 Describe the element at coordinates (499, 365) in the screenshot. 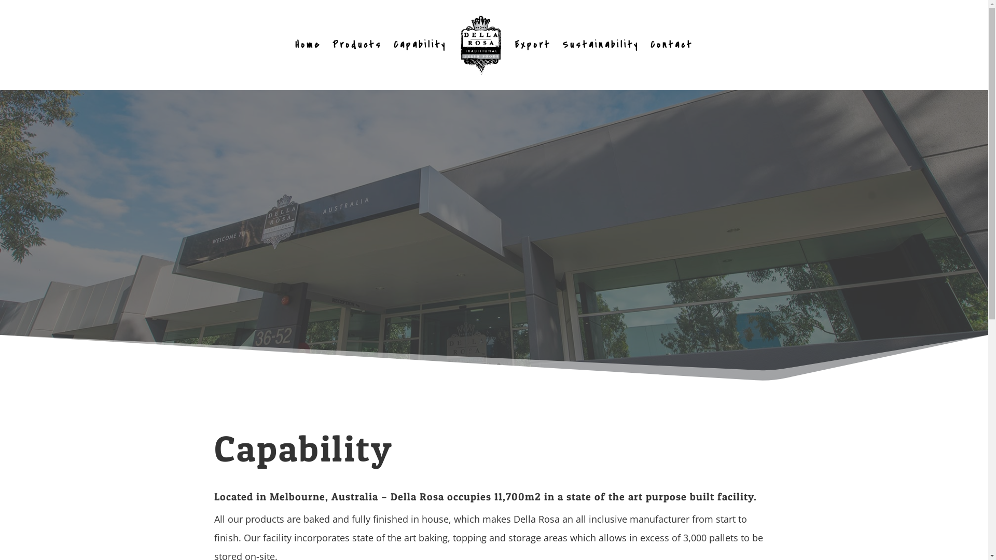

I see `2` at that location.